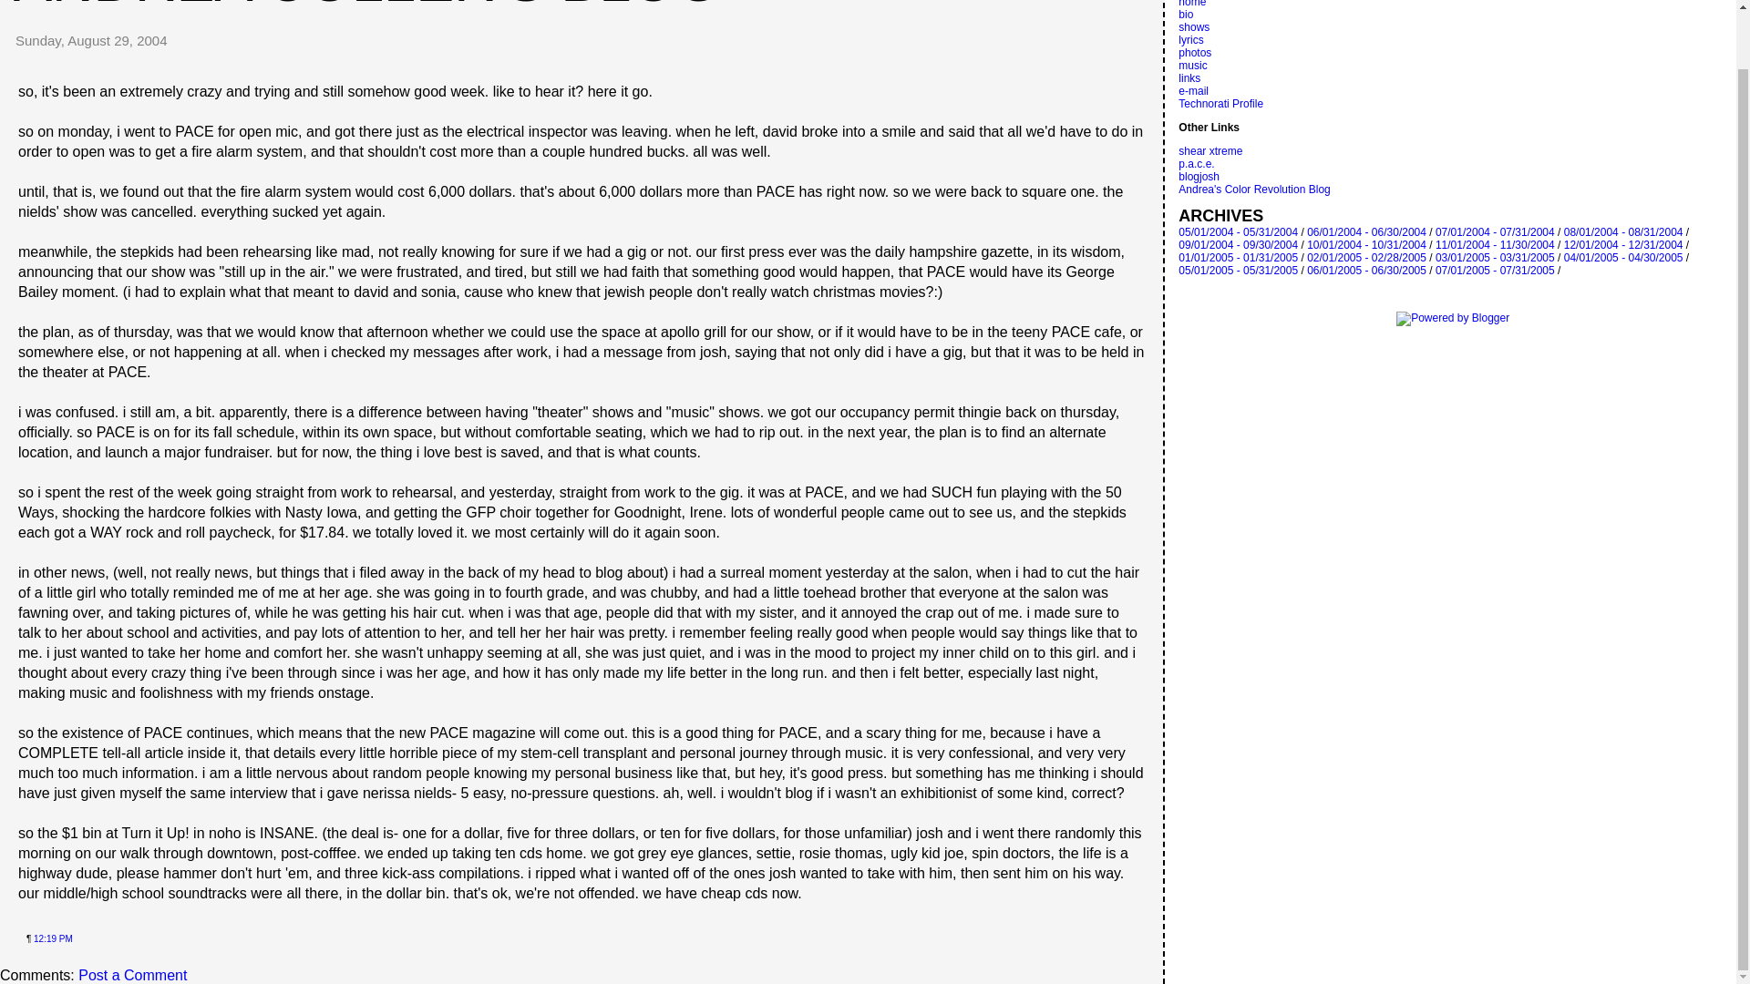  I want to click on Andrea's Color Revolution Blog, so click(1254, 189).